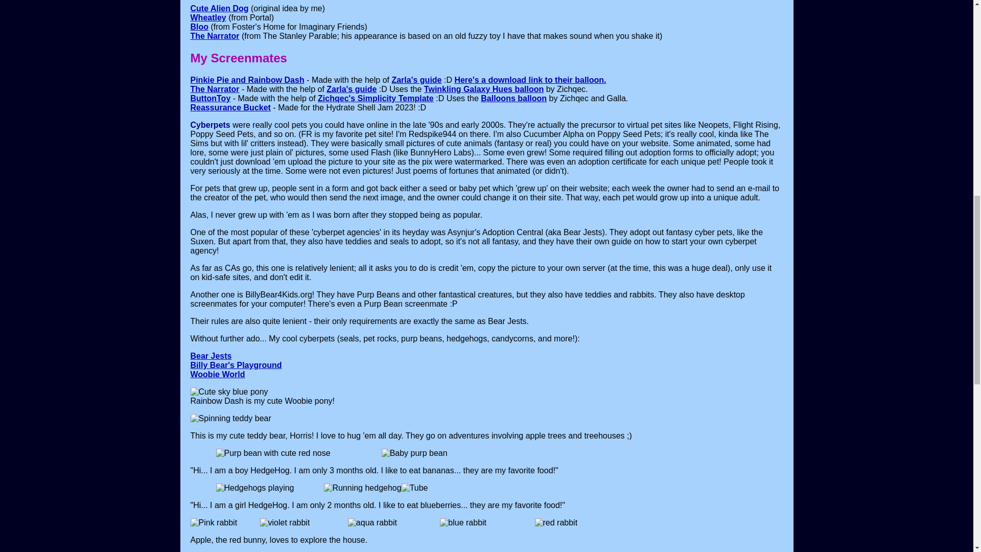  What do you see at coordinates (219, 8) in the screenshot?
I see `Cute Alien Dog` at bounding box center [219, 8].